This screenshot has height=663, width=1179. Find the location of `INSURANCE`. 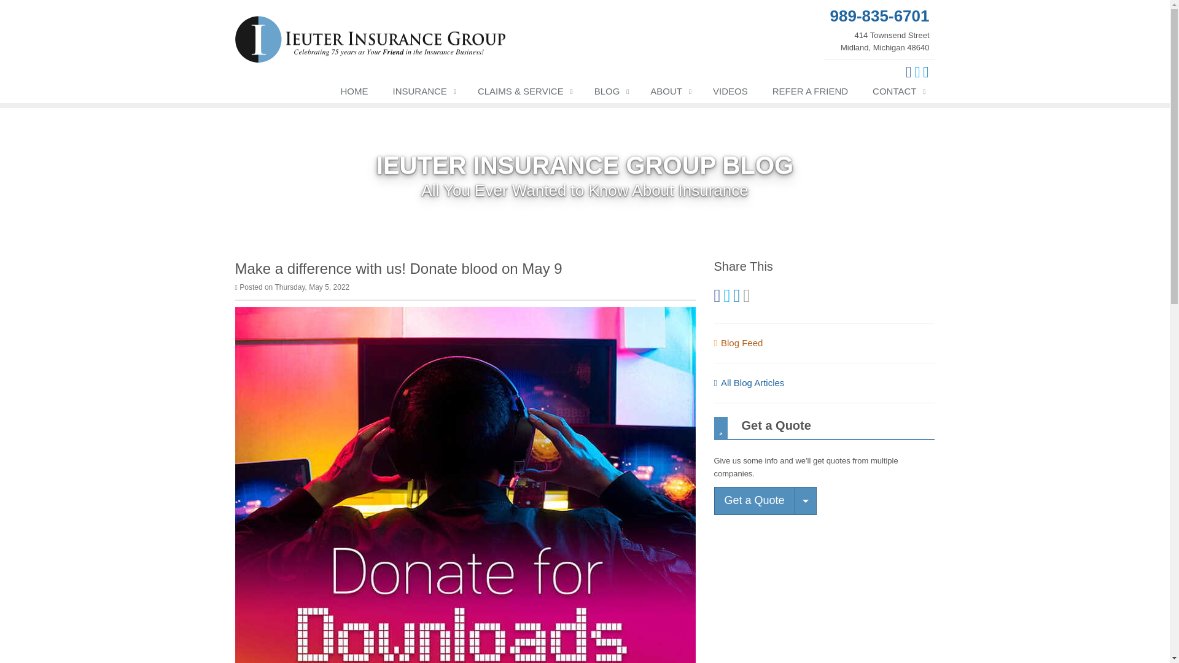

INSURANCE is located at coordinates (423, 93).